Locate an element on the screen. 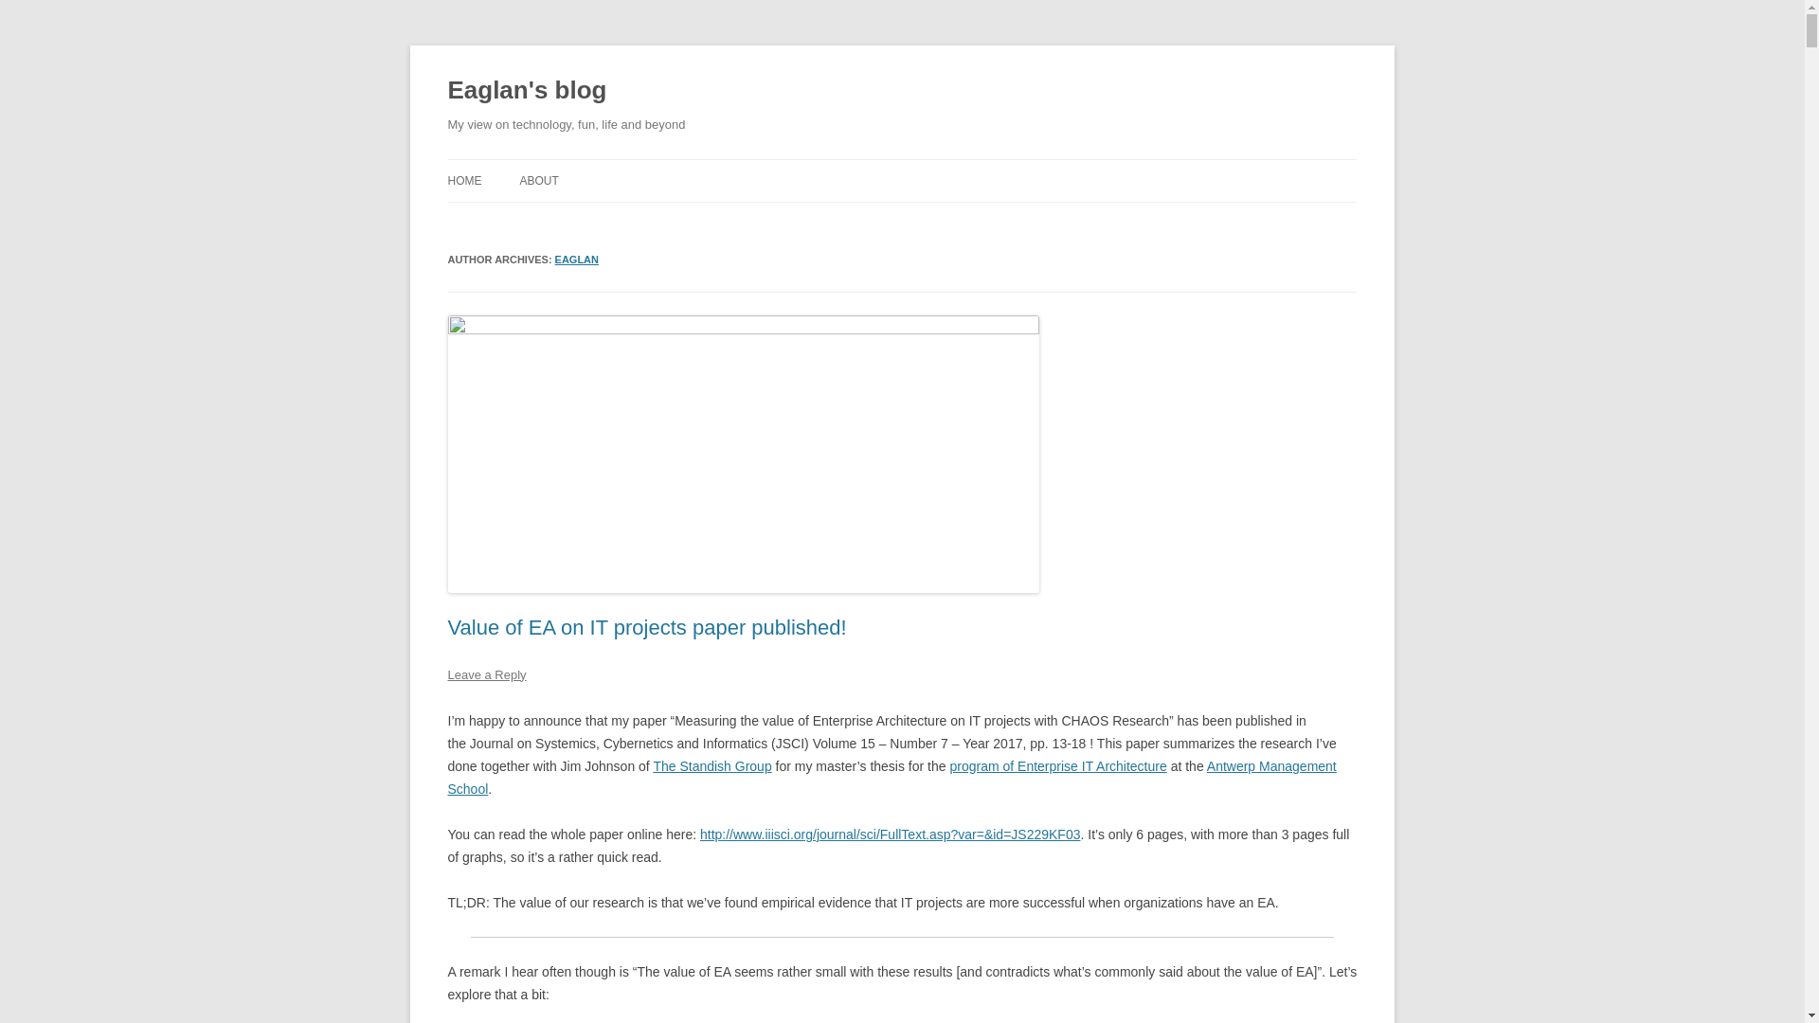 This screenshot has width=1819, height=1023. Antwerp Management School is located at coordinates (891, 778).